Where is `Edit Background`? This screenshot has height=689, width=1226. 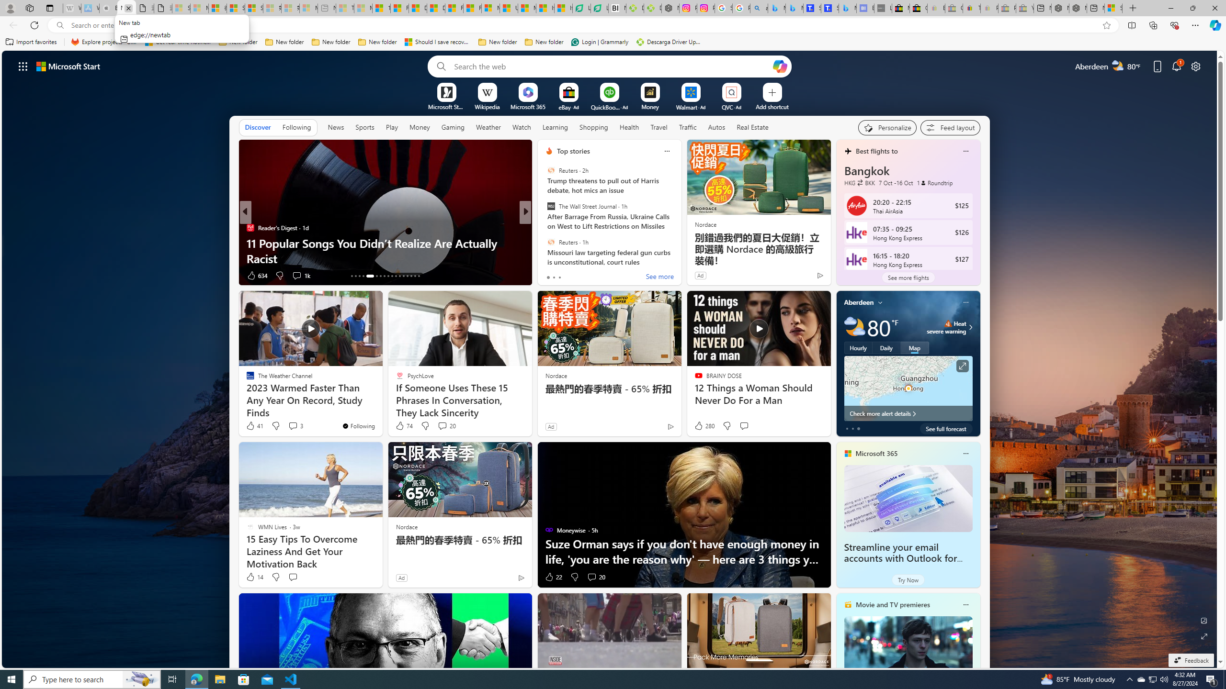
Edit Background is located at coordinates (1204, 620).